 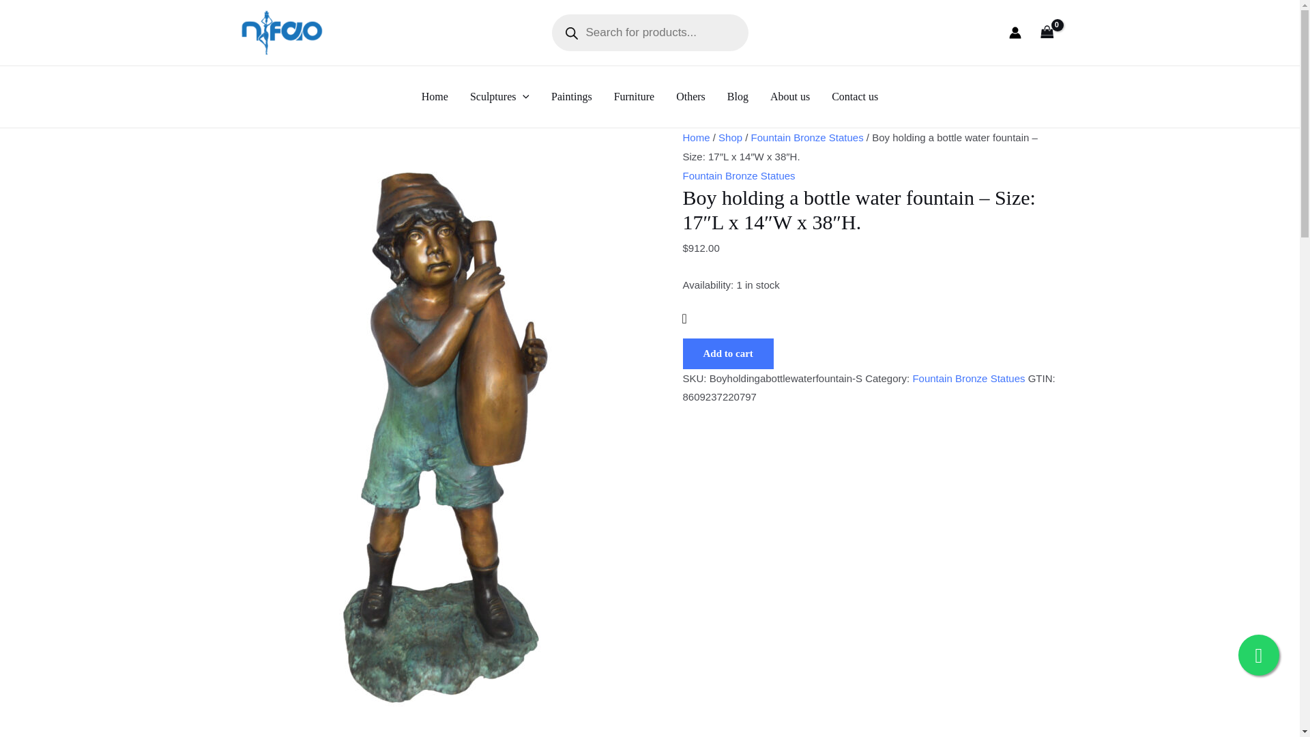 I want to click on Furniture, so click(x=634, y=97).